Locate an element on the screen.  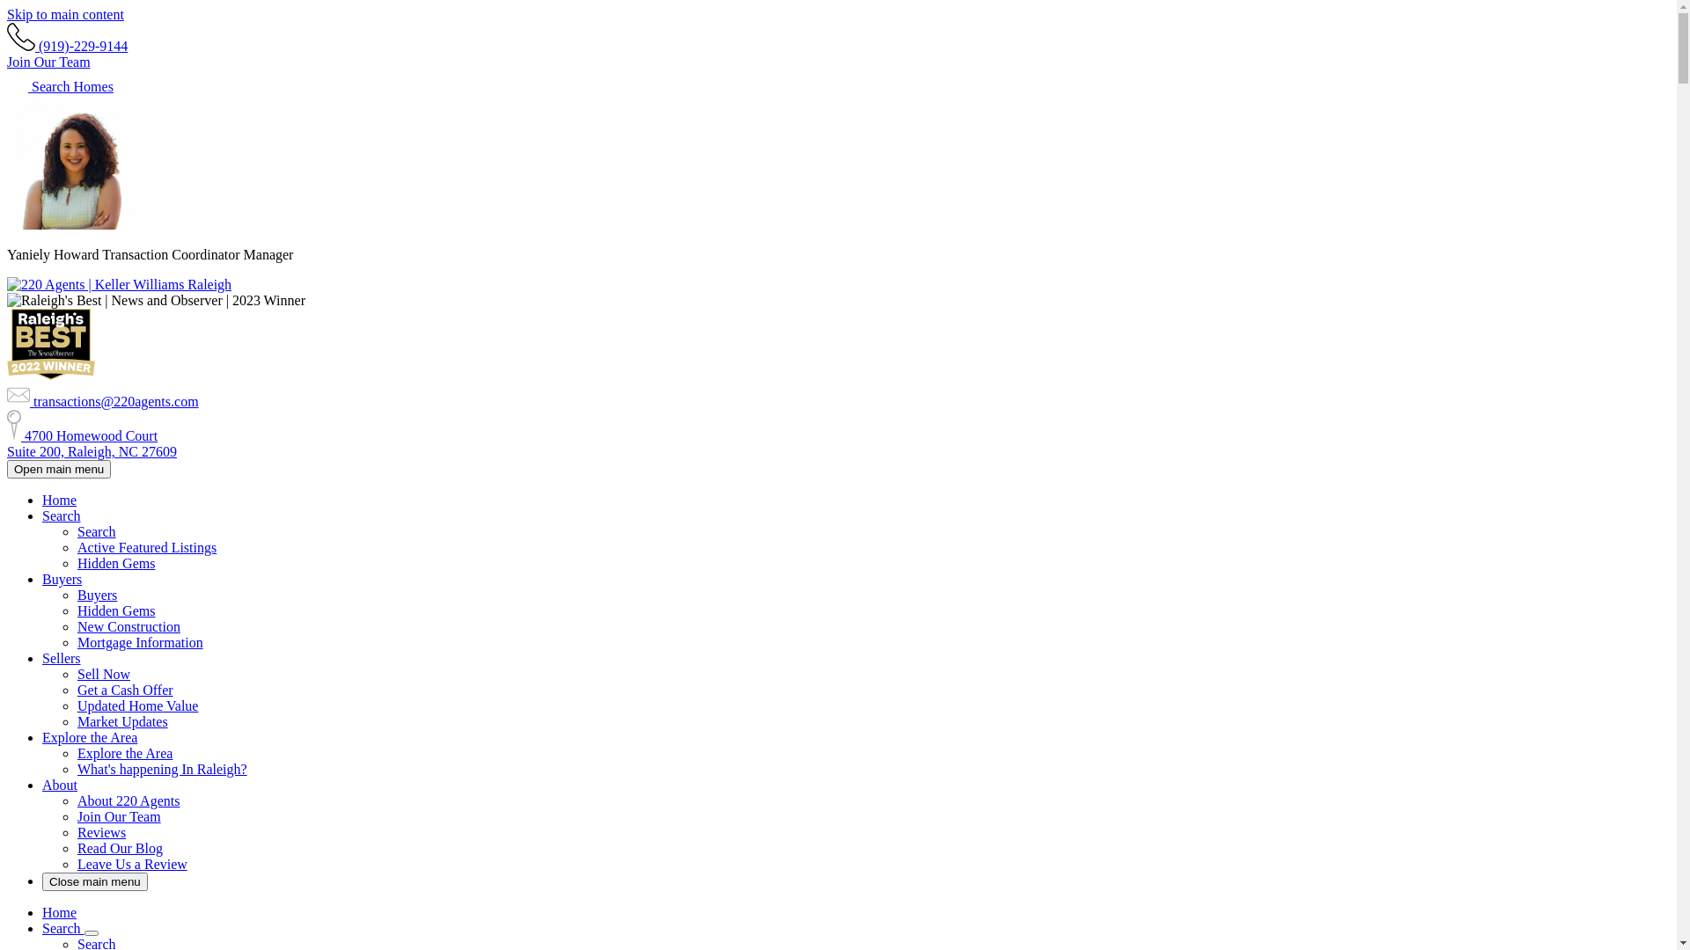
What's happening In Raleigh? is located at coordinates (162, 769).